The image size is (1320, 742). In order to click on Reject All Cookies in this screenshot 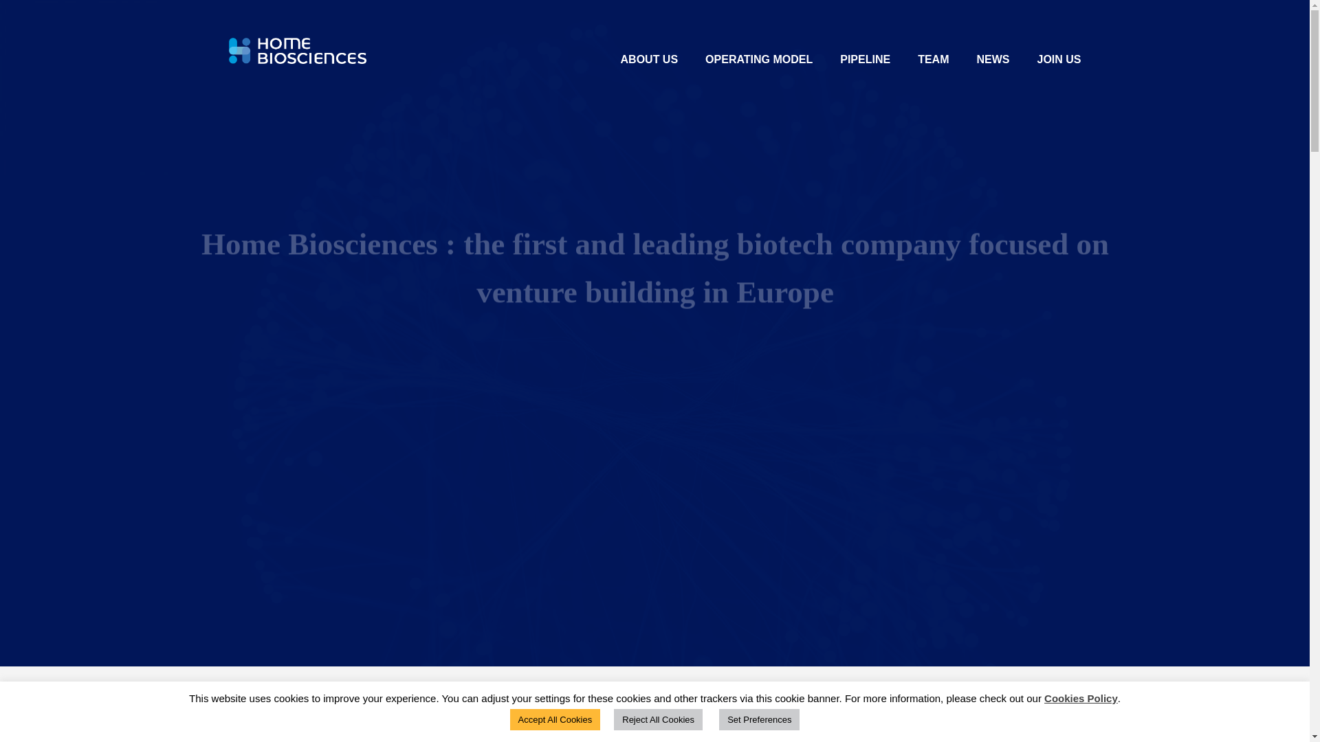, I will do `click(657, 719)`.